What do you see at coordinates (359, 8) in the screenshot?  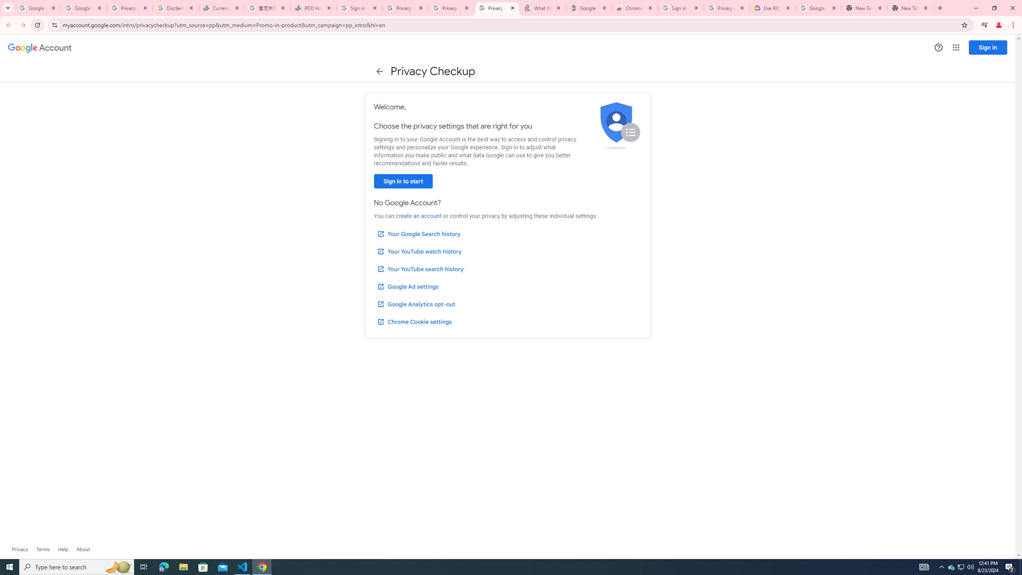 I see `Sign in - Google Accounts` at bounding box center [359, 8].